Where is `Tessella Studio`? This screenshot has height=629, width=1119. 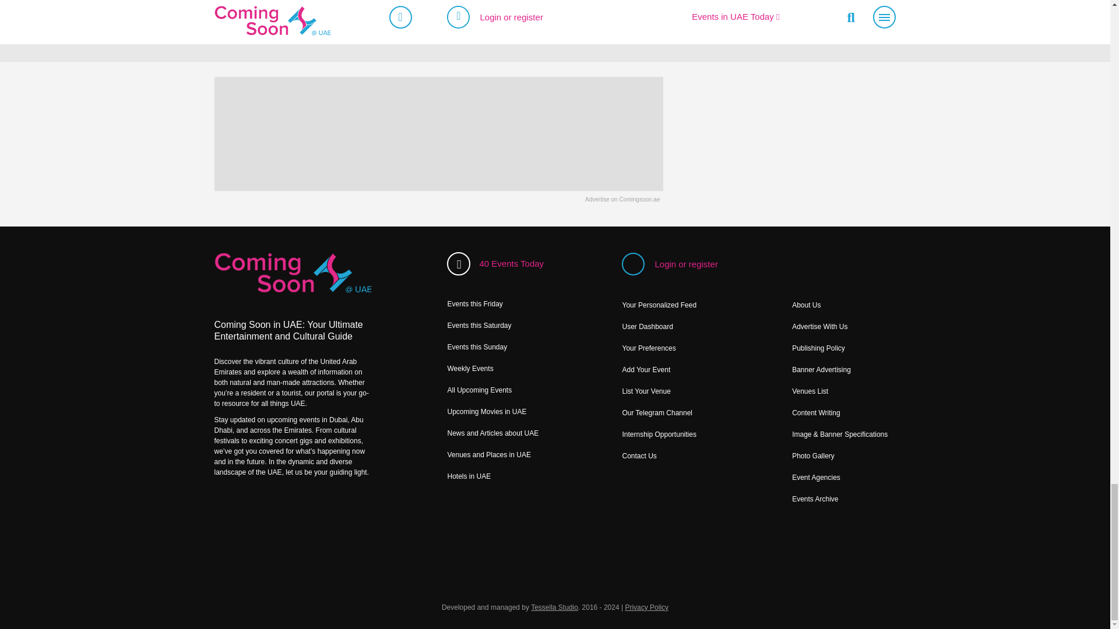
Tessella Studio is located at coordinates (554, 607).